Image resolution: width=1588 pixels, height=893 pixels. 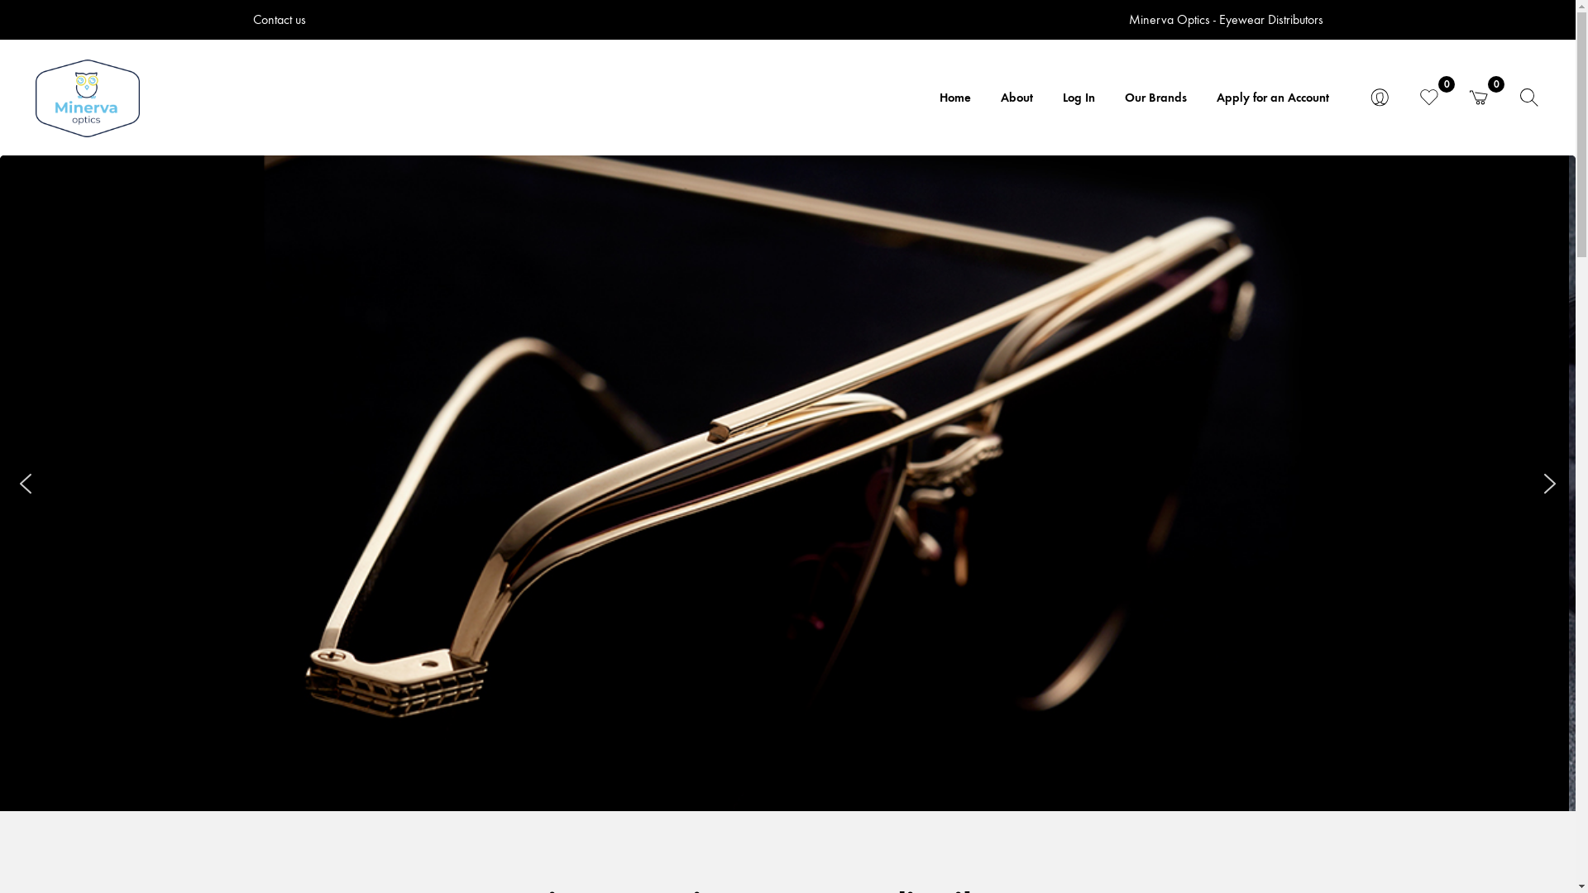 I want to click on Apply for an Account, so click(x=1273, y=99).